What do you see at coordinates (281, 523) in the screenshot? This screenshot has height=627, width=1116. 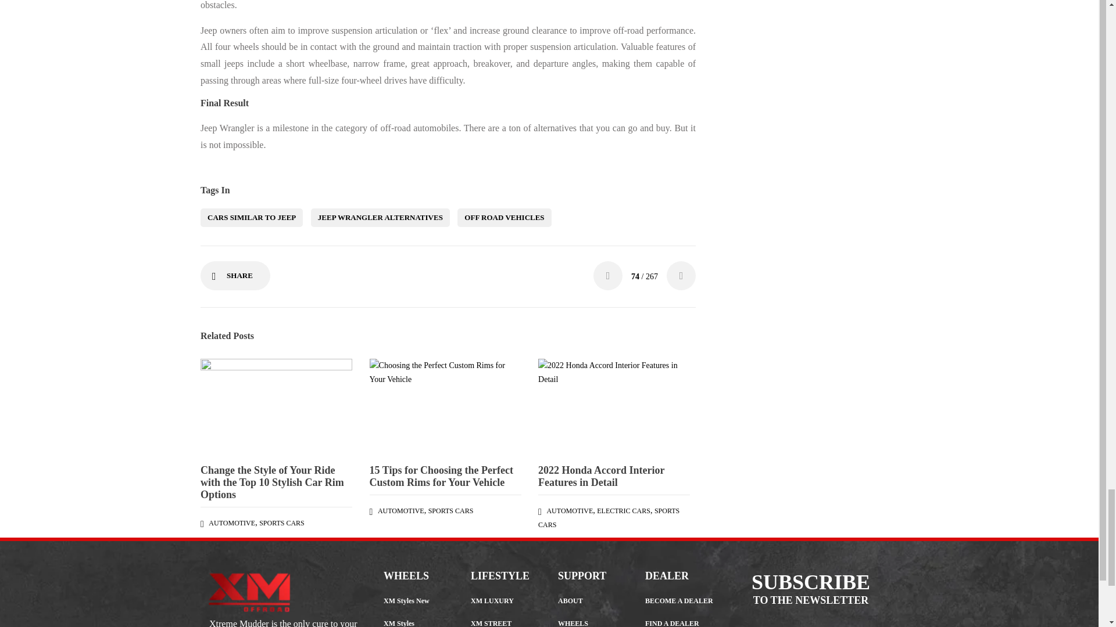 I see `SPORTS CARS` at bounding box center [281, 523].